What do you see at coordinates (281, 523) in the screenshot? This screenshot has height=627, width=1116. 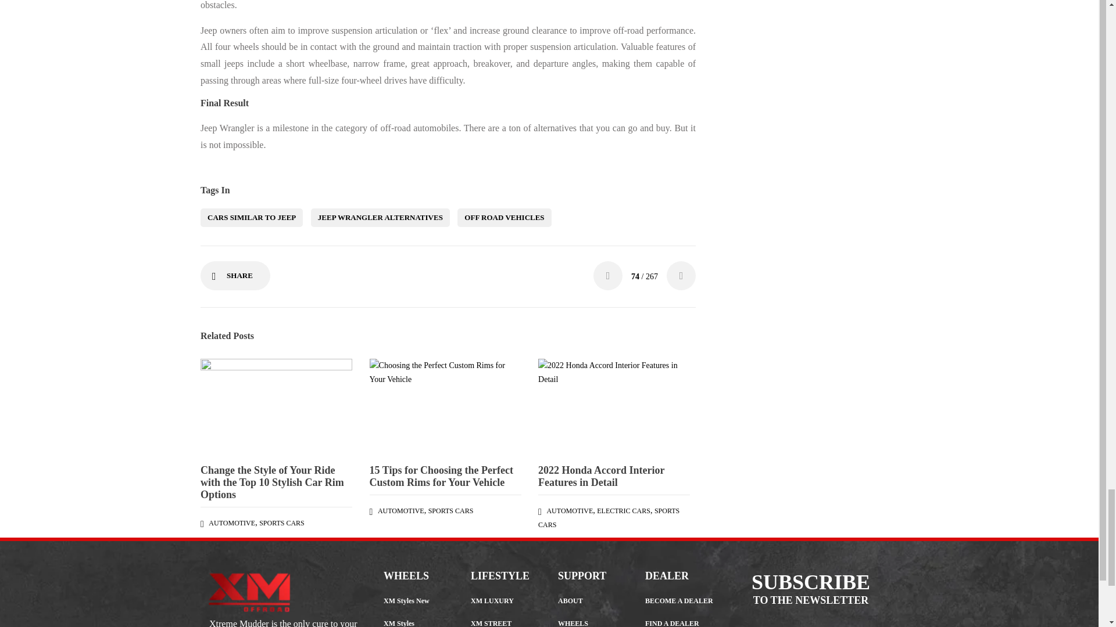 I see `SPORTS CARS` at bounding box center [281, 523].